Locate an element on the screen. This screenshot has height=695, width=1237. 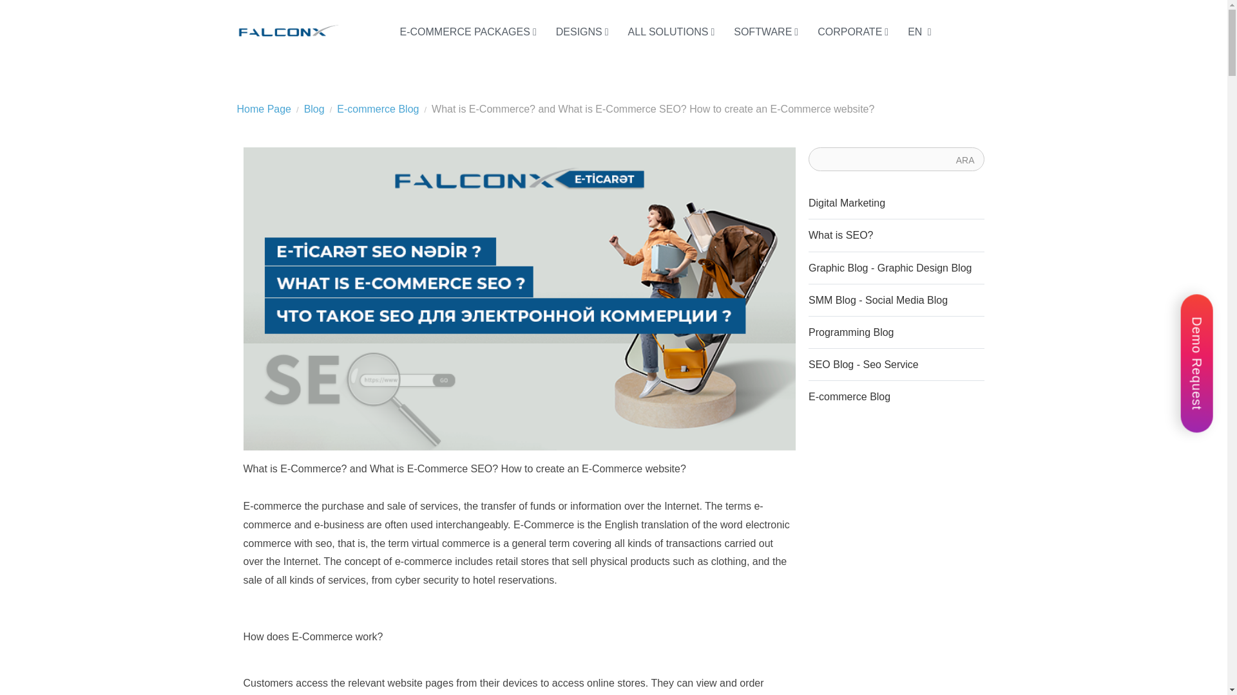
Home Page is located at coordinates (264, 109).